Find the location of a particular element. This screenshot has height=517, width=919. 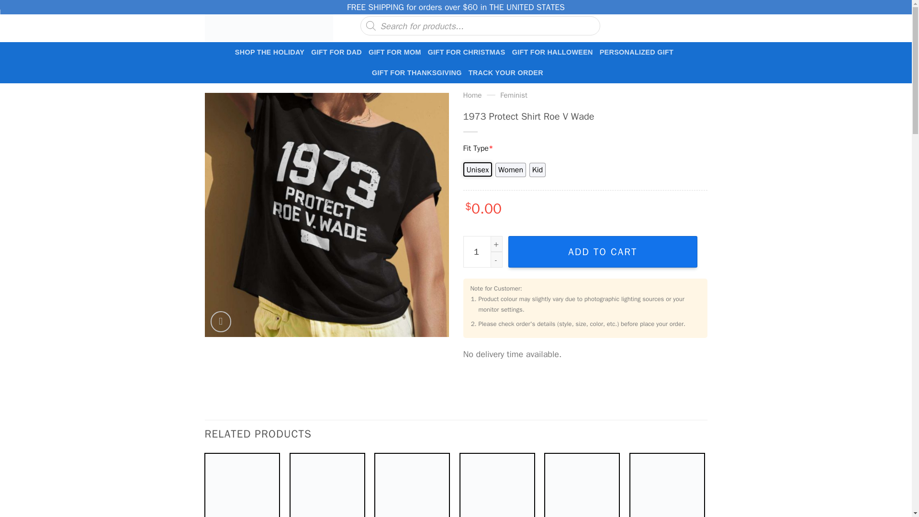

Women is located at coordinates (510, 170).